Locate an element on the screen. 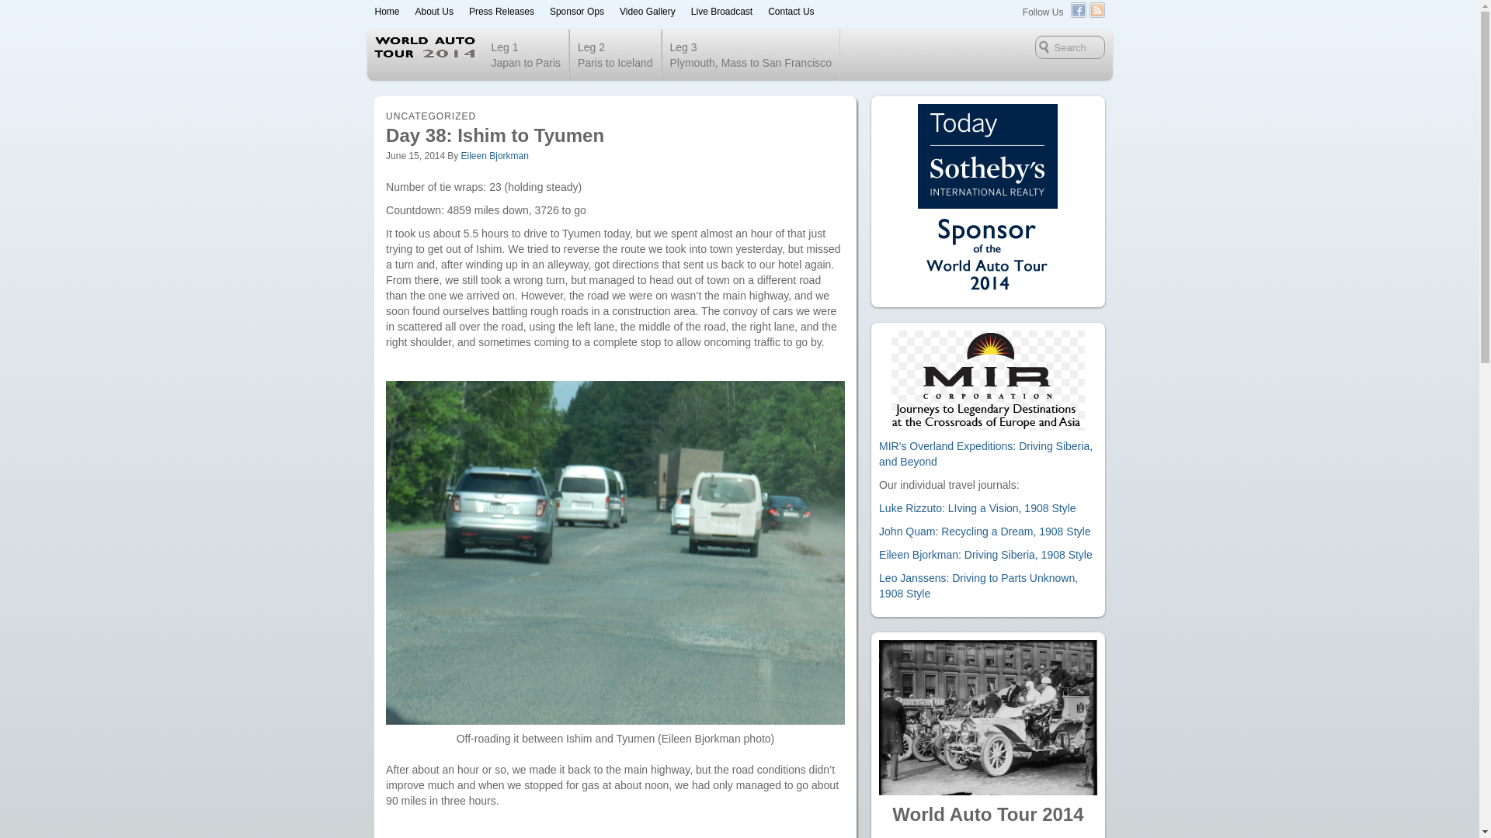 Image resolution: width=1491 pixels, height=838 pixels. World Auto Tour 2020 is located at coordinates (517, 52).